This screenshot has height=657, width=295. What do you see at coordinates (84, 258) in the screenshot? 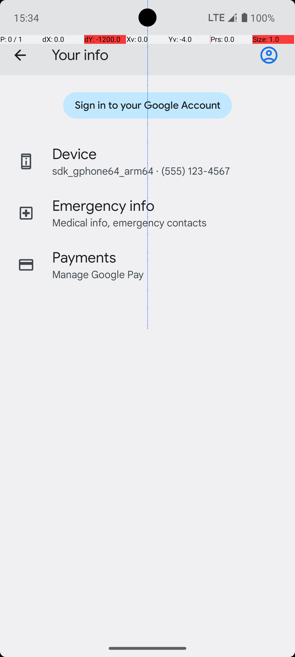
I see `Payments` at bounding box center [84, 258].